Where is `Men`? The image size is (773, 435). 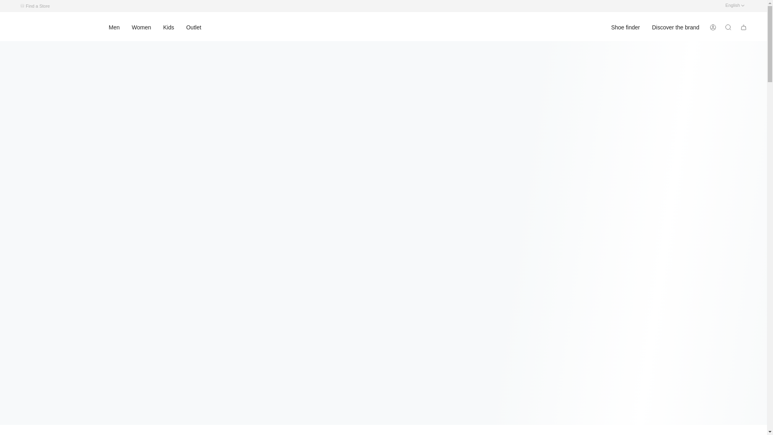
Men is located at coordinates (114, 27).